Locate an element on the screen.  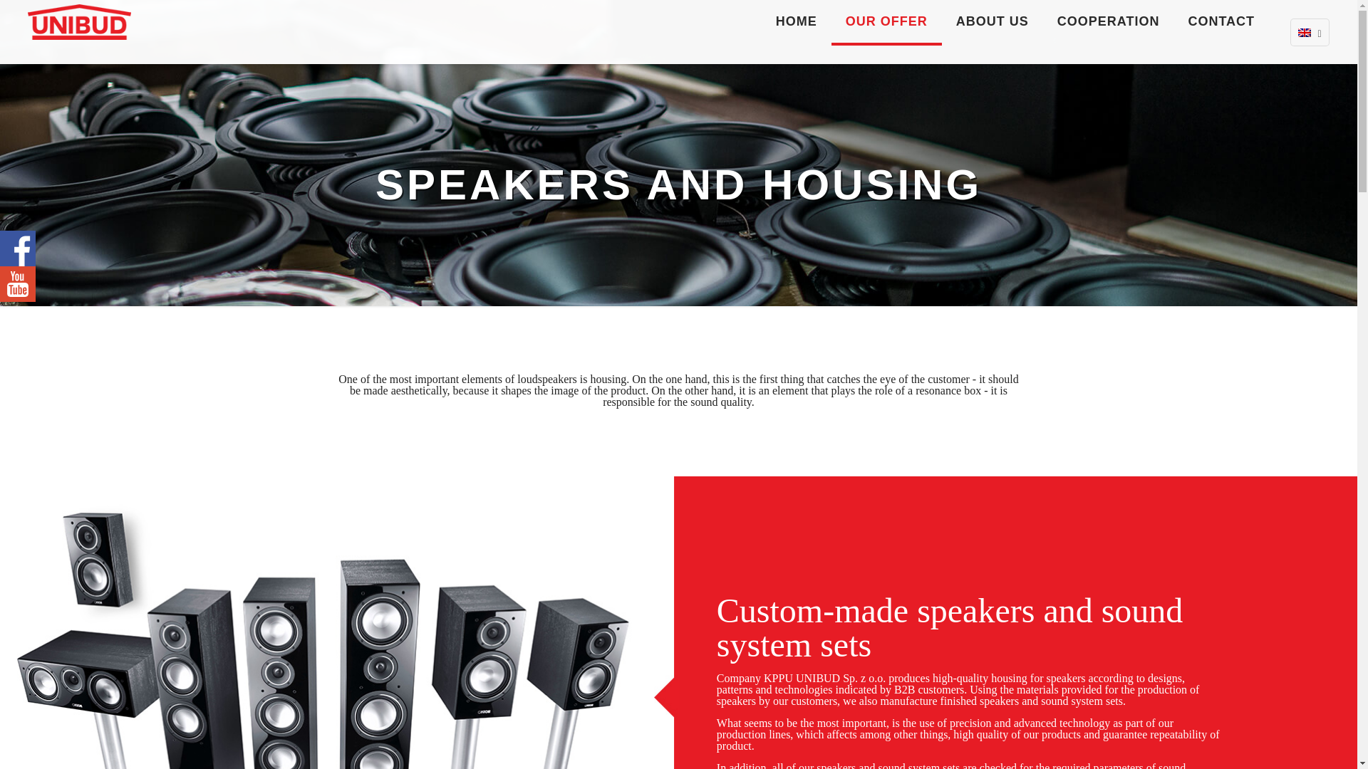
COOPERATION is located at coordinates (1108, 21).